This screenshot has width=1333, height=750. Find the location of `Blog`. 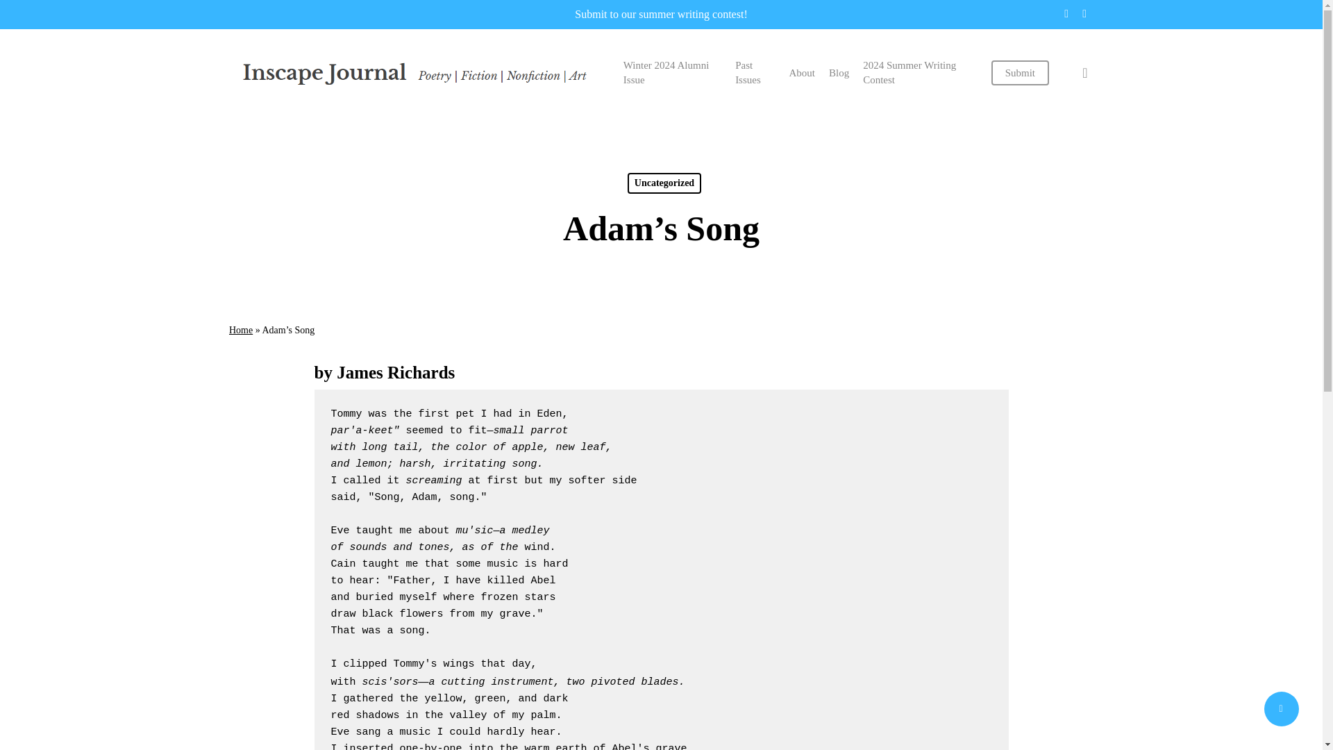

Blog is located at coordinates (839, 72).